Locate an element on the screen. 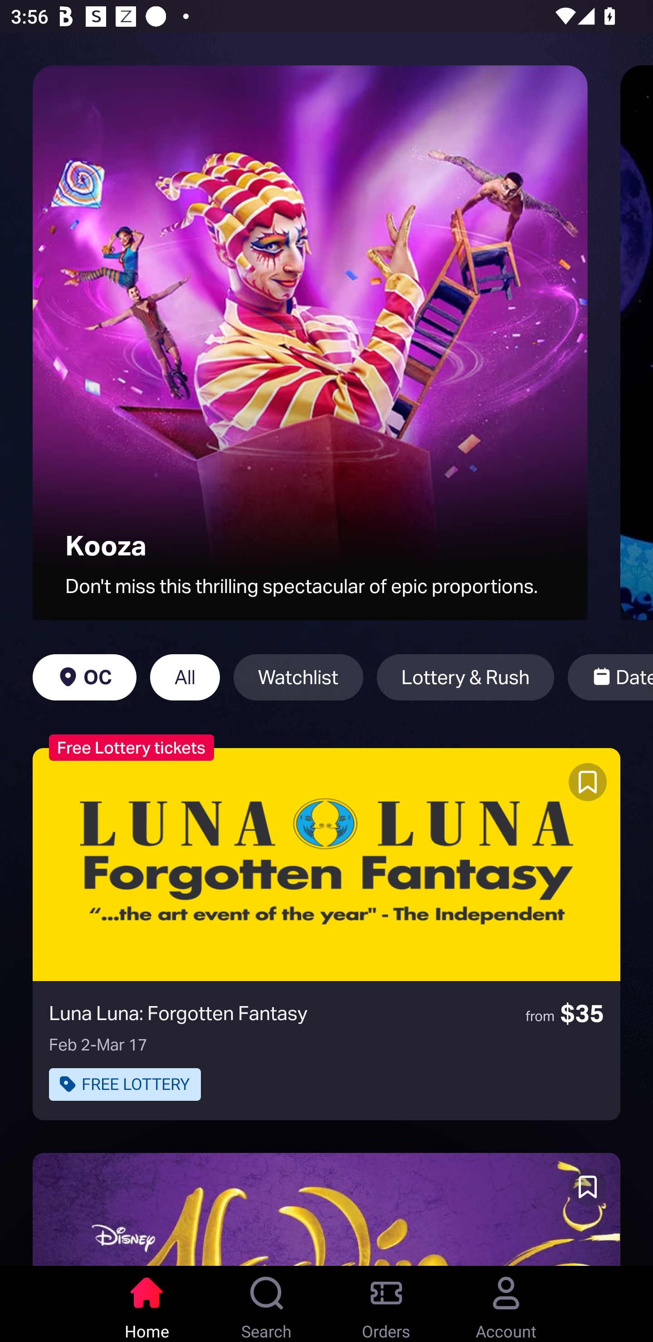 The width and height of the screenshot is (653, 1342). OC is located at coordinates (84, 677).